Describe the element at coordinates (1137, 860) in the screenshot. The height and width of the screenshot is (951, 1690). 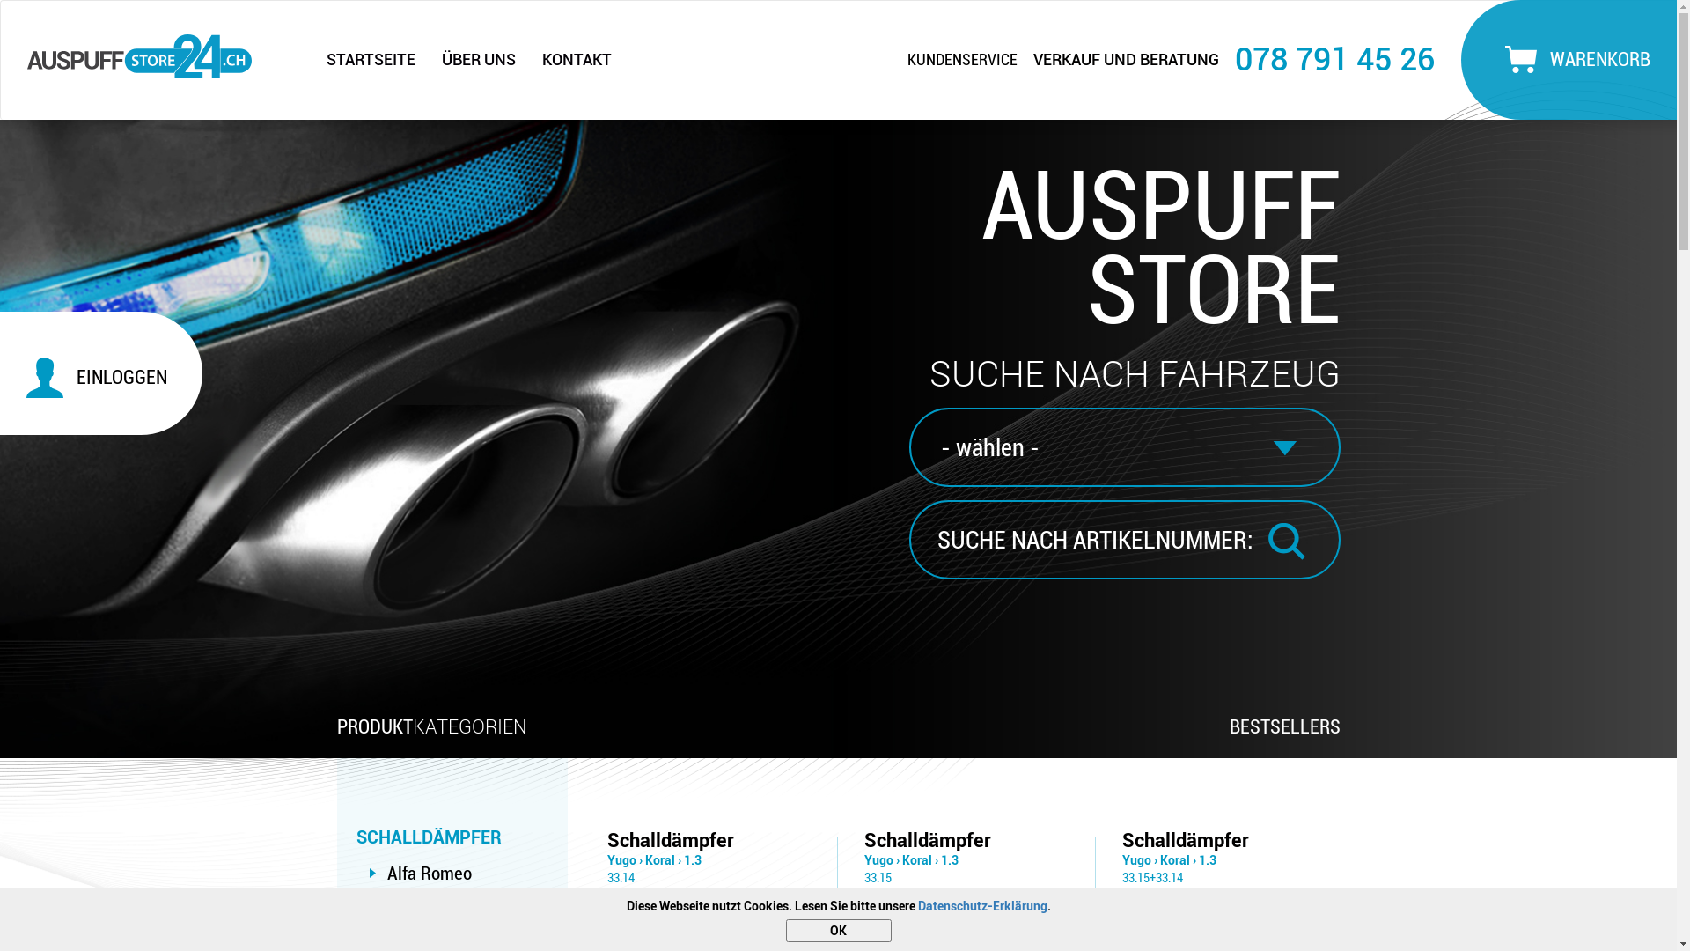
I see `Yugo` at that location.